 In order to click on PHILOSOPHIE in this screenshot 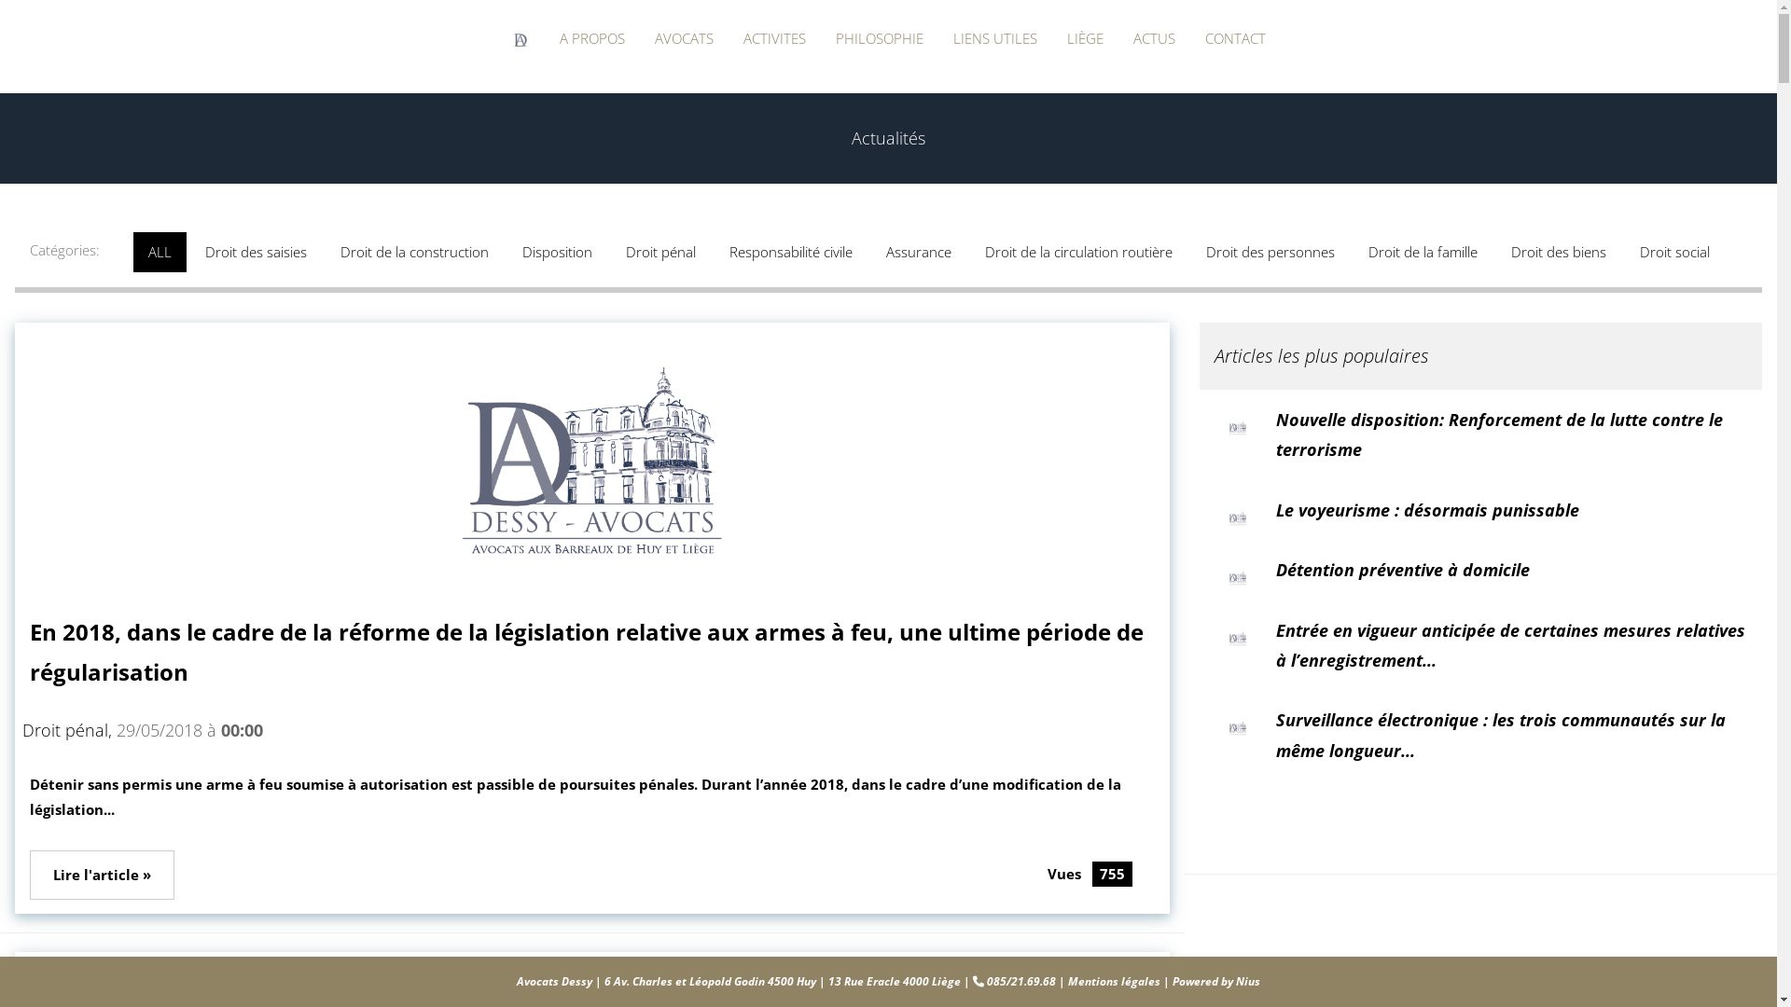, I will do `click(880, 39)`.